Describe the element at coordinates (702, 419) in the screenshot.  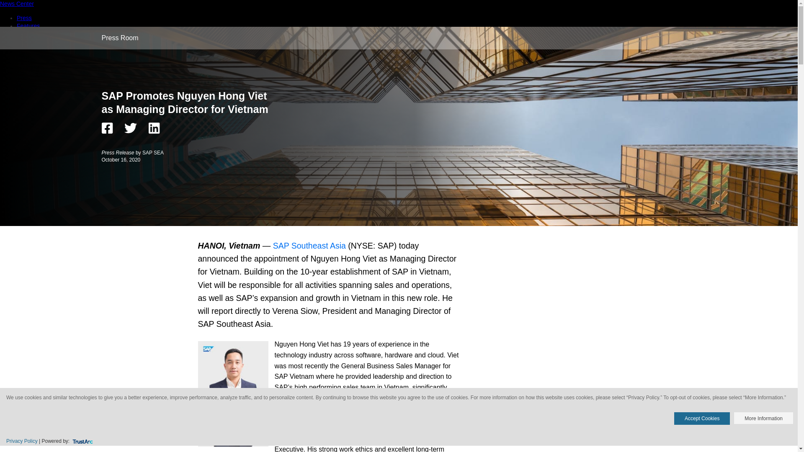
I see `Accept Cookies` at that location.